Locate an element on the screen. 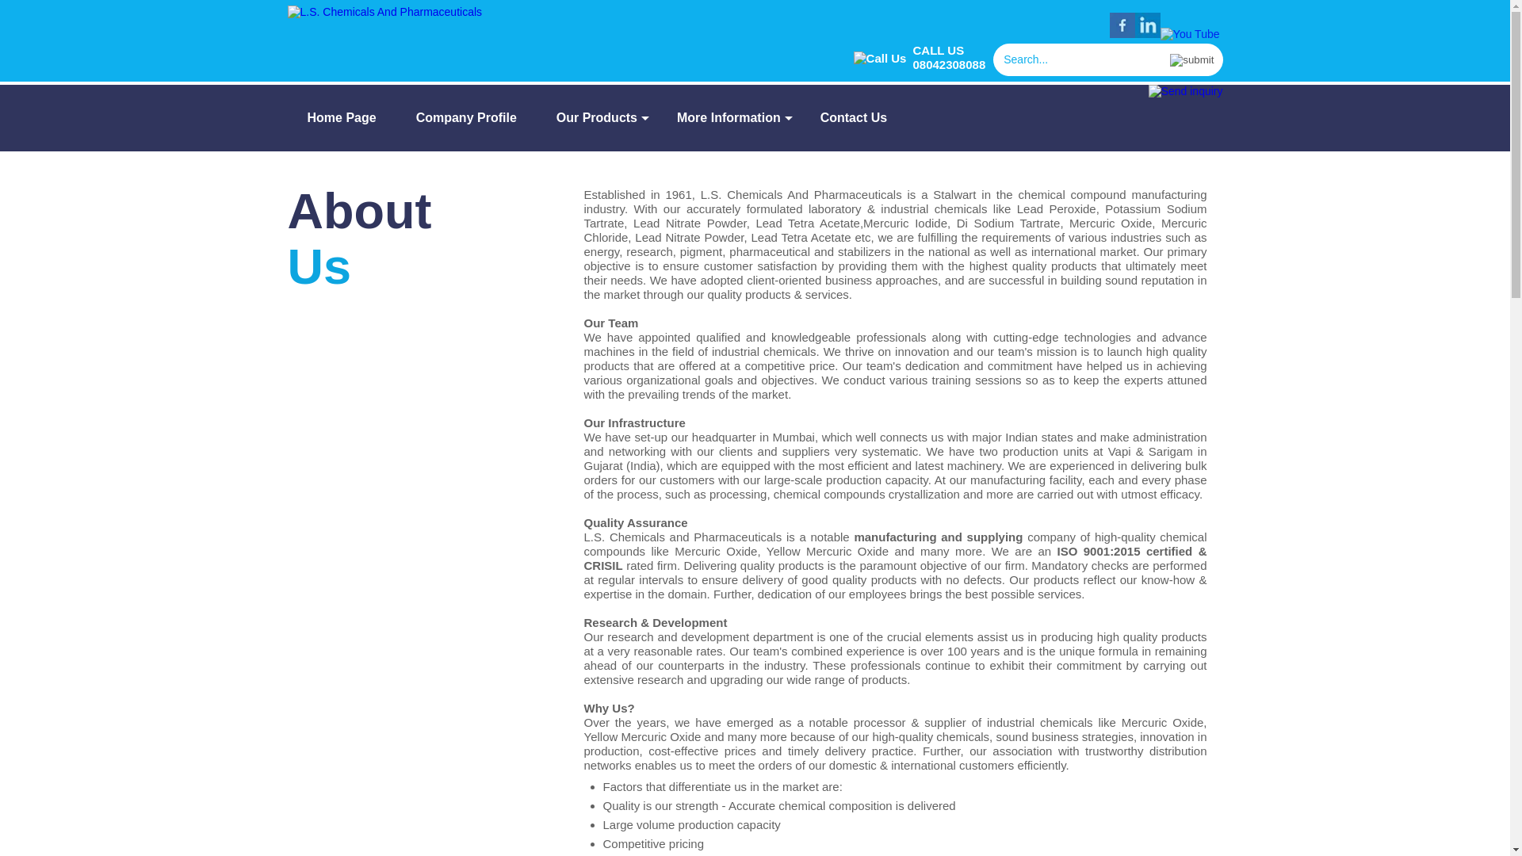 Image resolution: width=1522 pixels, height=856 pixels. Company Profile is located at coordinates (466, 117).